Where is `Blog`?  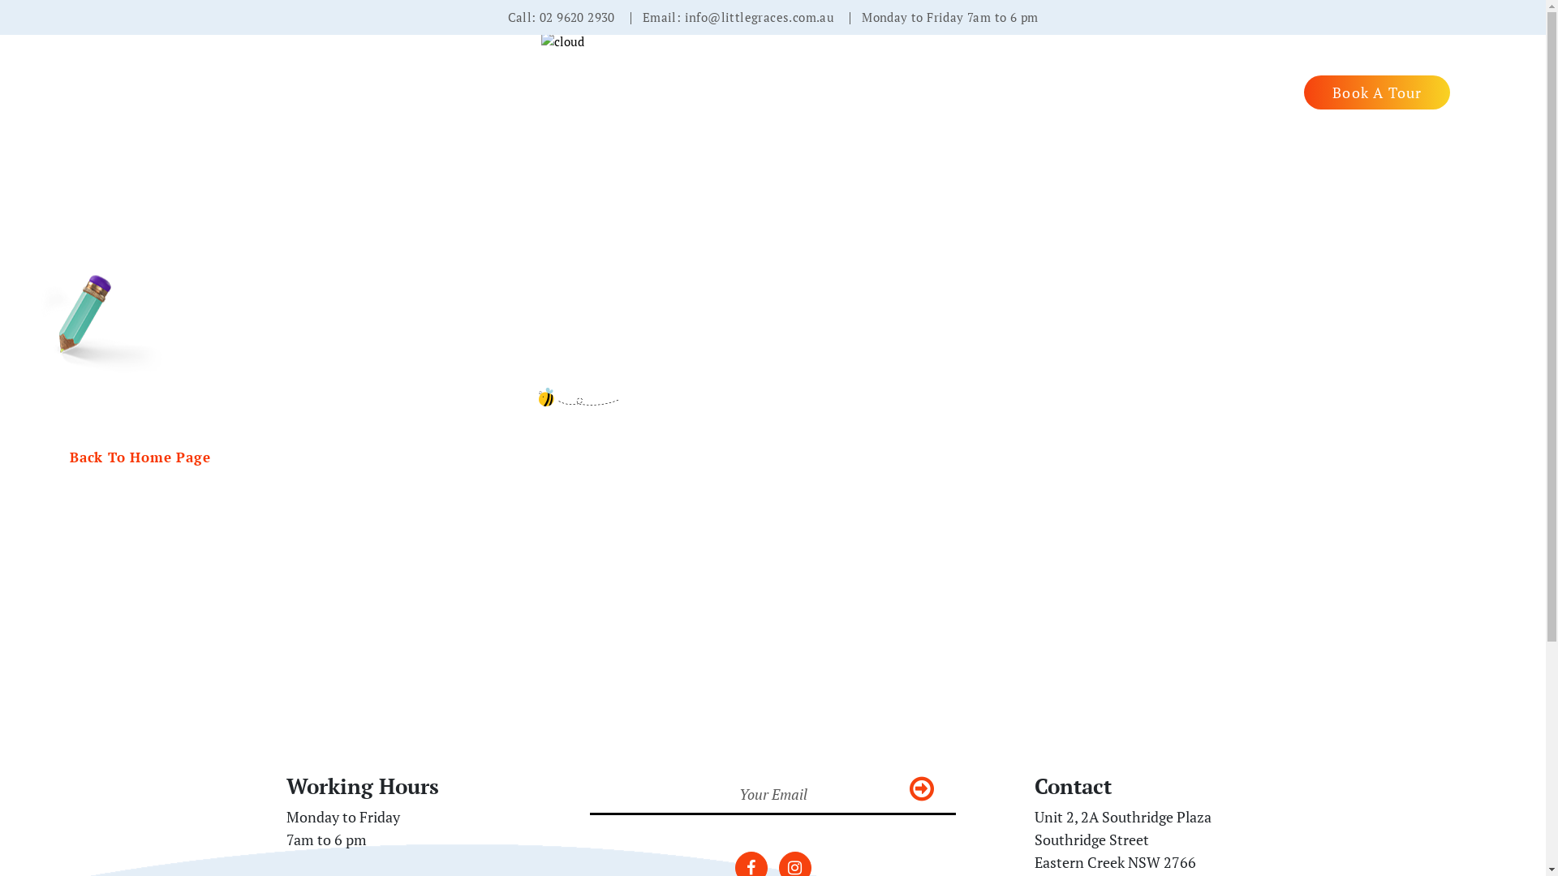 Blog is located at coordinates (1201, 92).